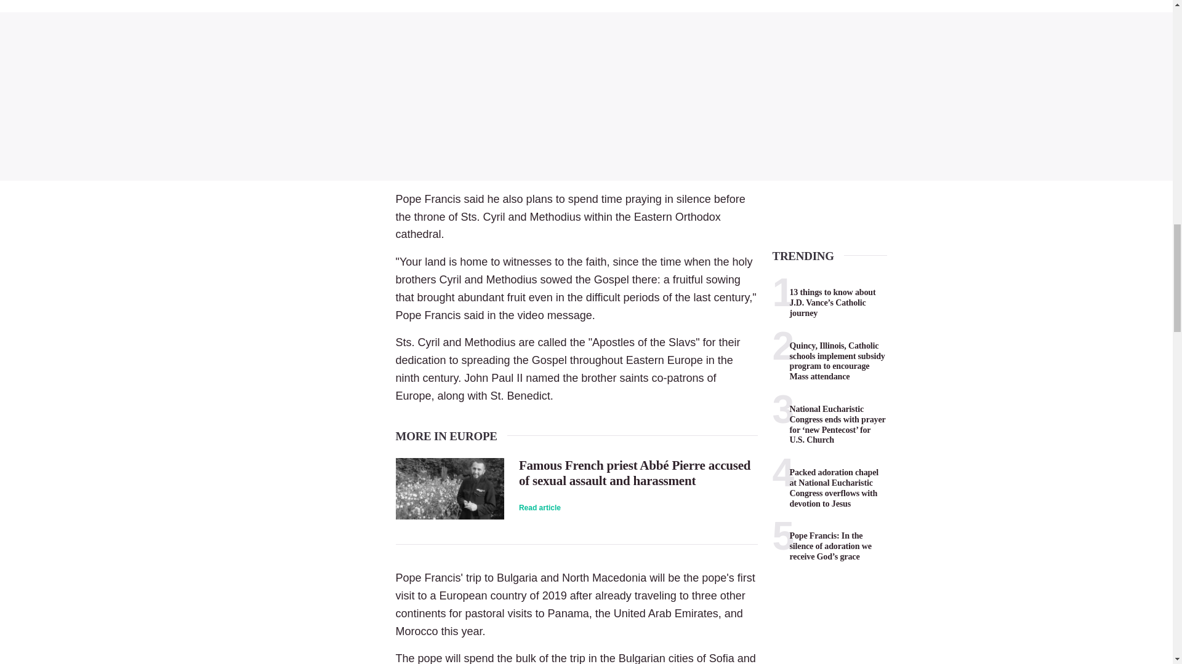  What do you see at coordinates (586, 96) in the screenshot?
I see `3rd party ad content` at bounding box center [586, 96].